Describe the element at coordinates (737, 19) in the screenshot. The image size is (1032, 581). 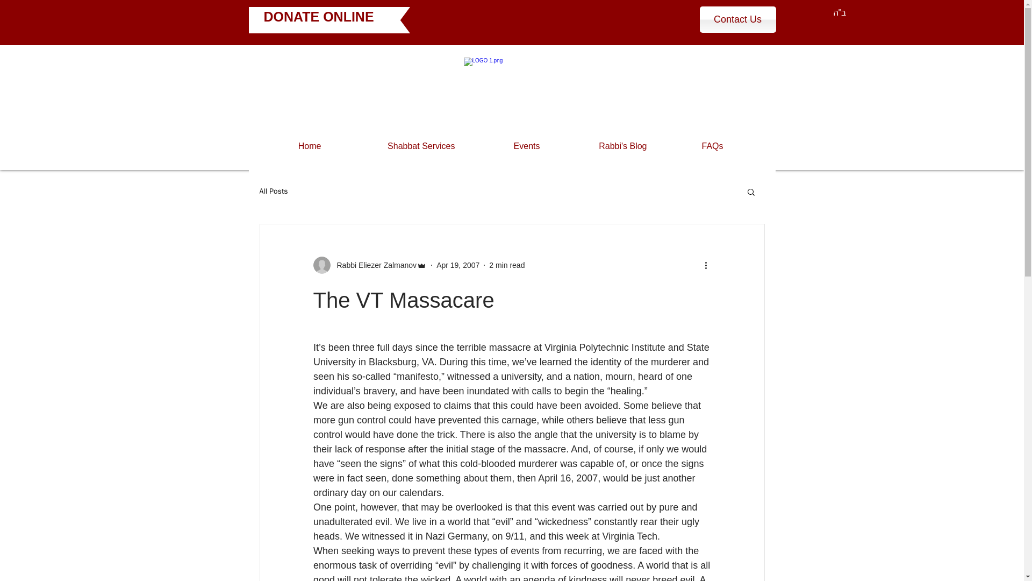
I see `Contact Us` at that location.